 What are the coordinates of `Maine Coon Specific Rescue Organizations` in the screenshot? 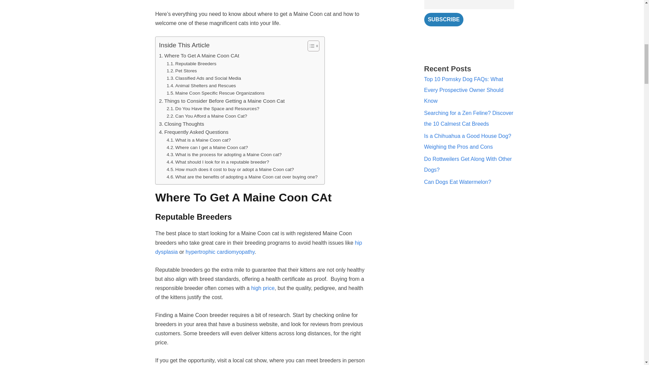 It's located at (215, 93).